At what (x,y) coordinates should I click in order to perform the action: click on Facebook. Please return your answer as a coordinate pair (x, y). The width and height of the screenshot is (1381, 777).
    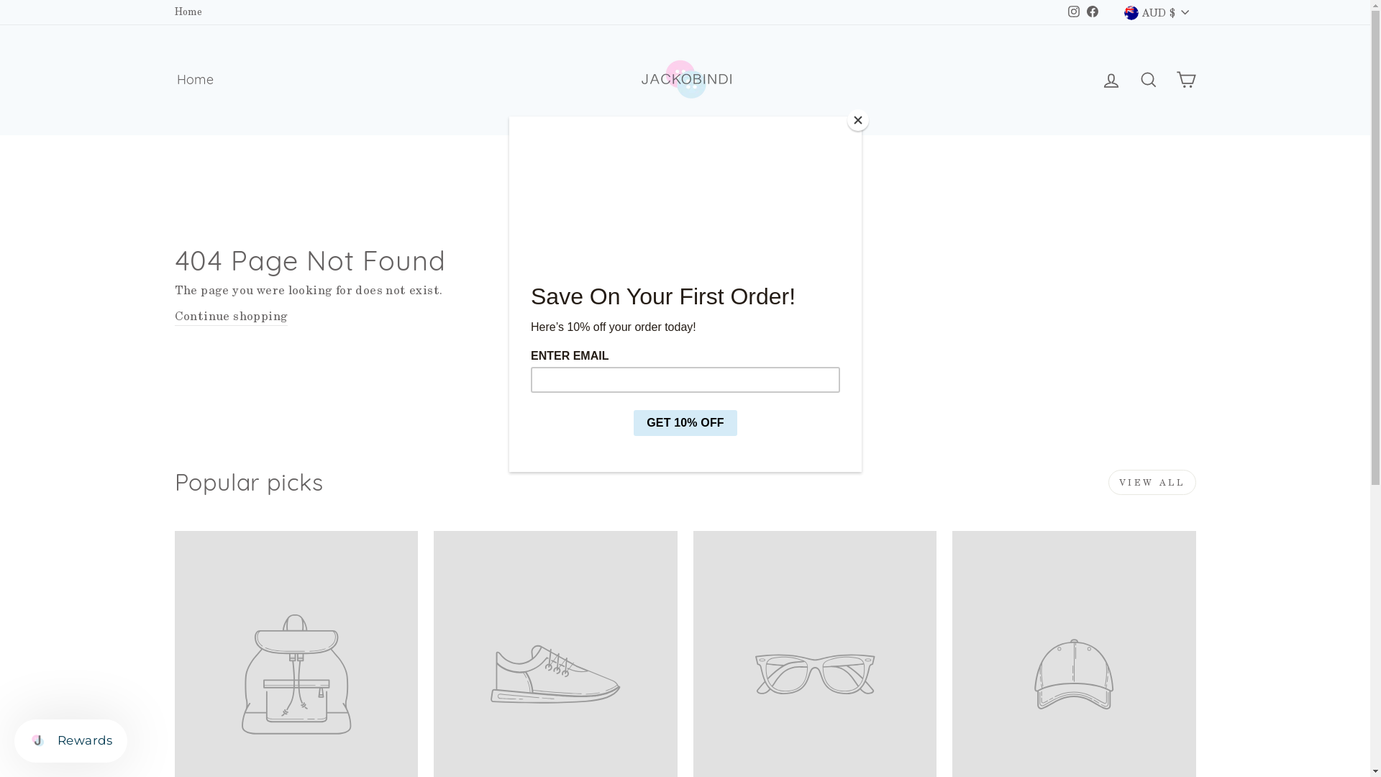
    Looking at the image, I should click on (1093, 12).